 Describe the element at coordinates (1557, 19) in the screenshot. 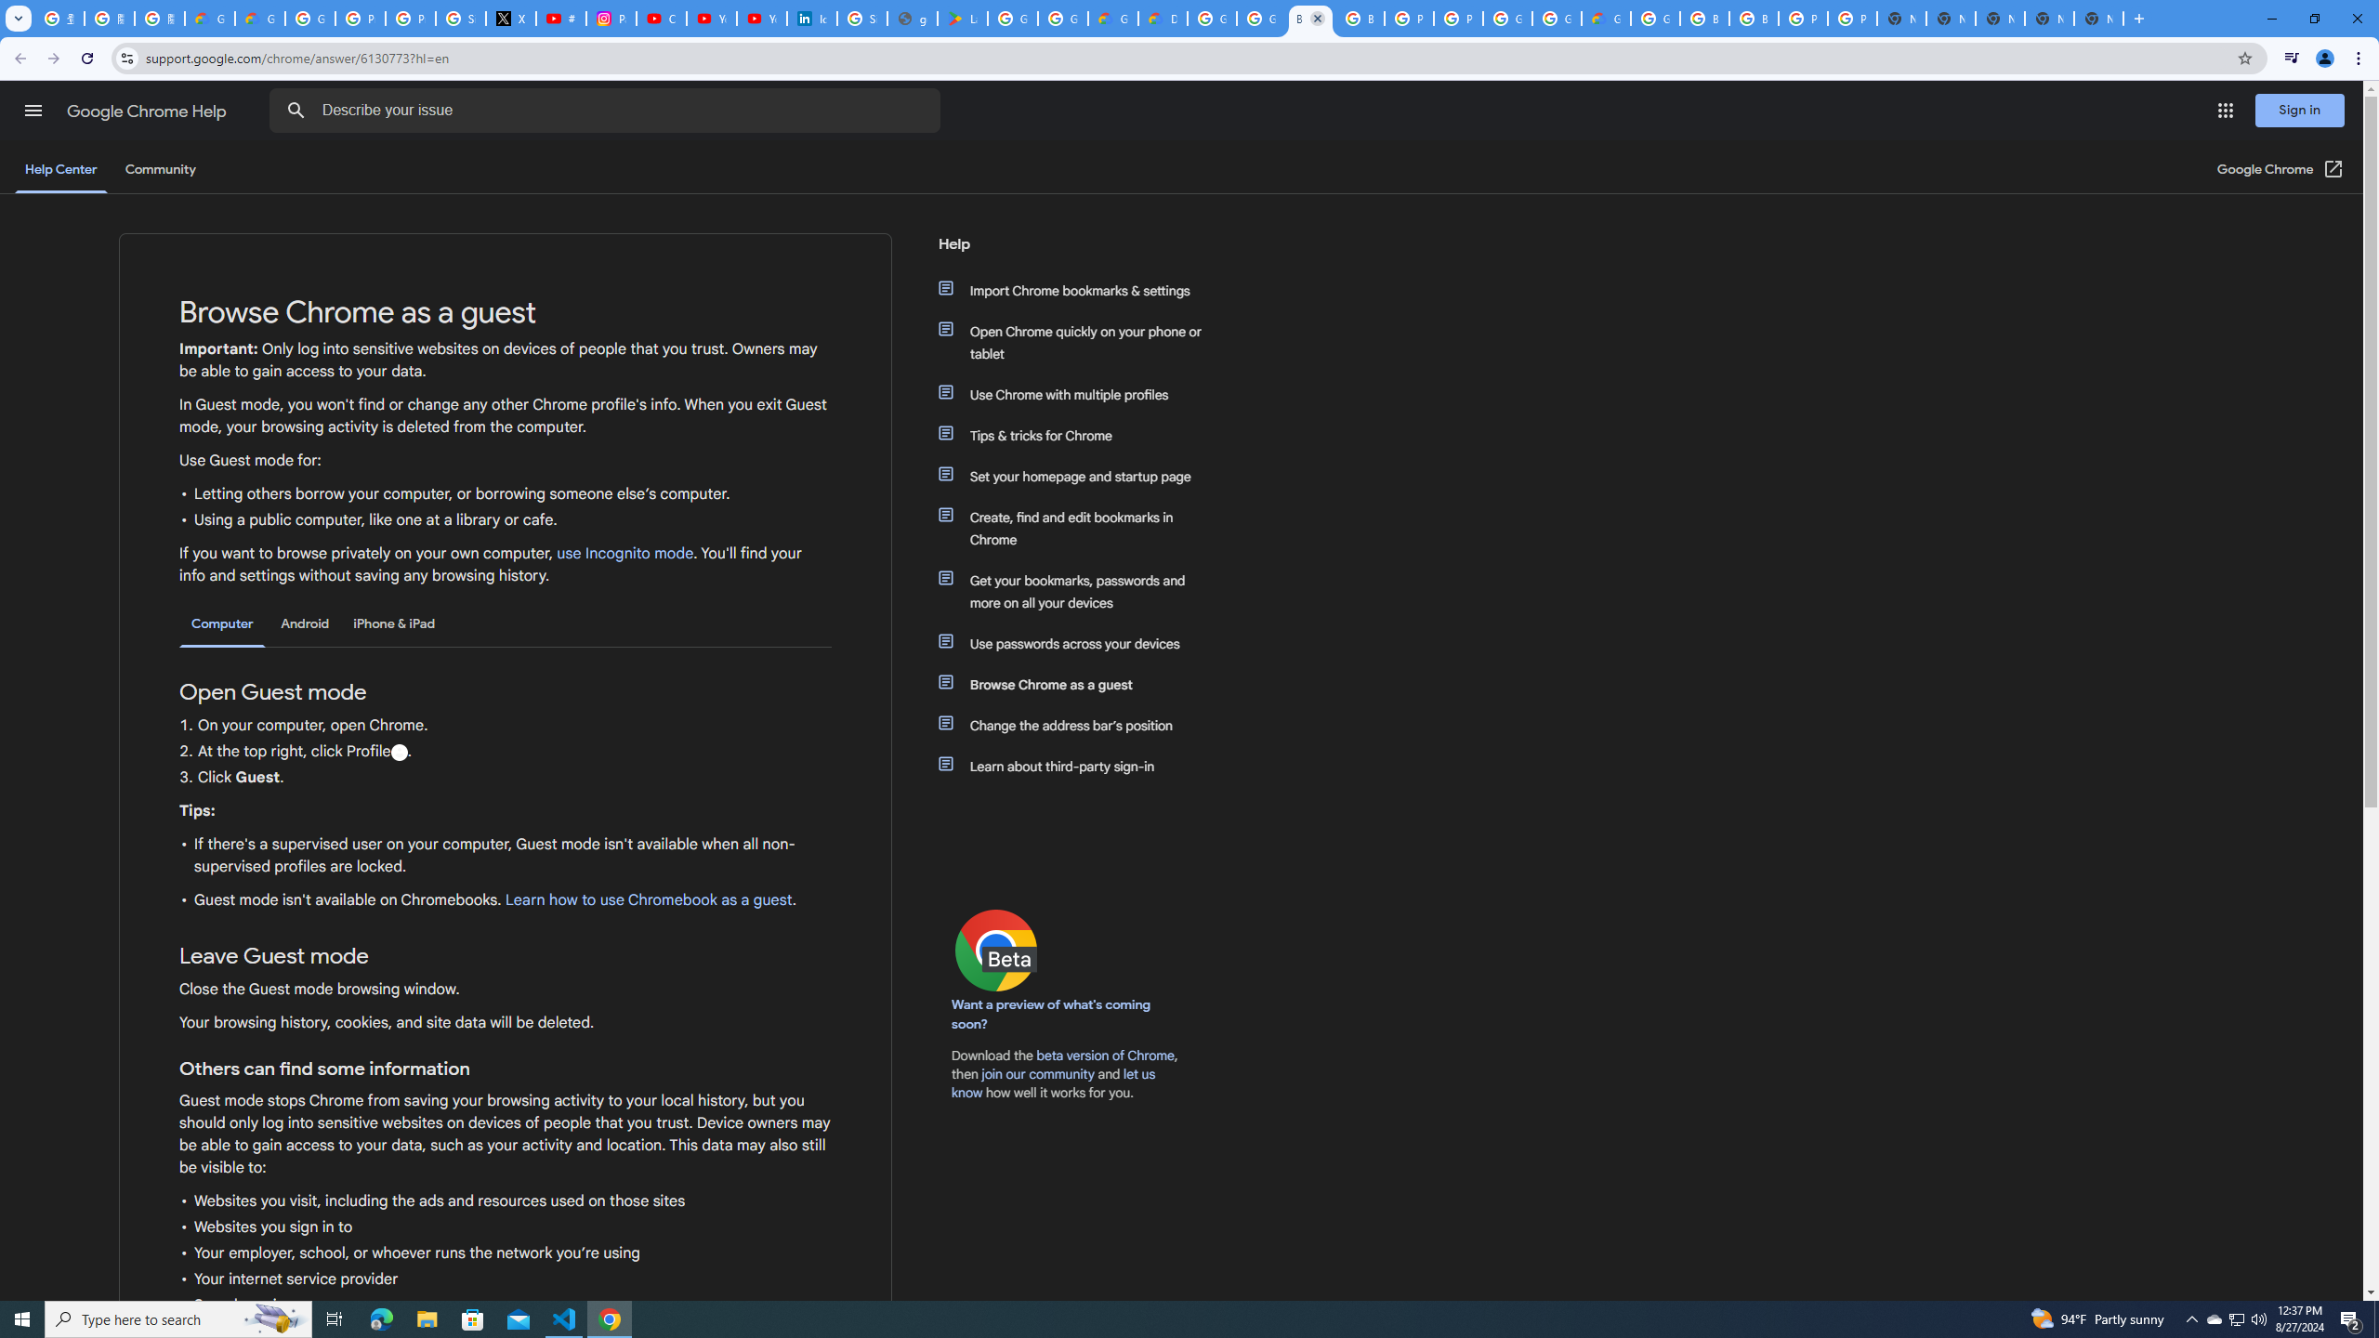

I see `Google Cloud Platform` at that location.